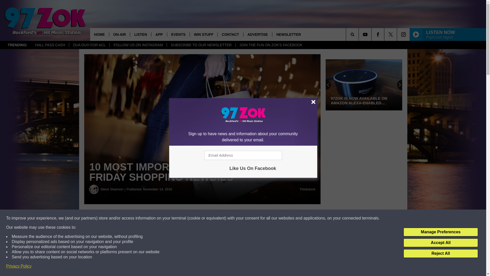 Image resolution: width=490 pixels, height=276 pixels. What do you see at coordinates (17, 45) in the screenshot?
I see `TRENDING:` at bounding box center [17, 45].